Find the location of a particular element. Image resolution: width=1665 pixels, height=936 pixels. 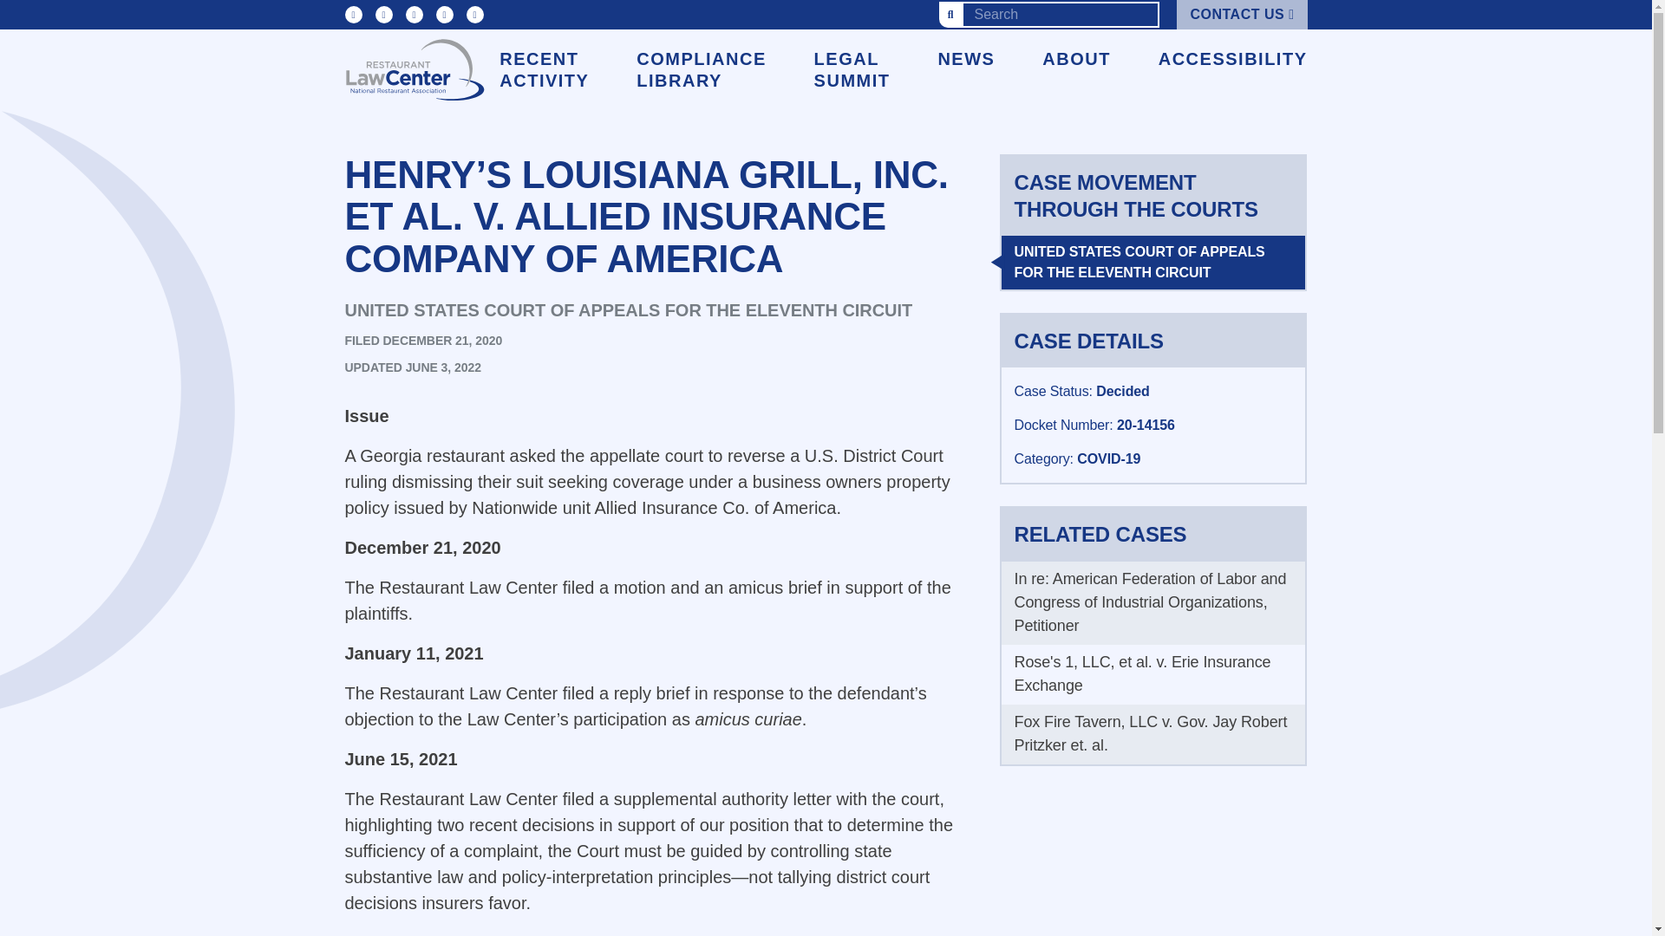

NEWS is located at coordinates (965, 59).